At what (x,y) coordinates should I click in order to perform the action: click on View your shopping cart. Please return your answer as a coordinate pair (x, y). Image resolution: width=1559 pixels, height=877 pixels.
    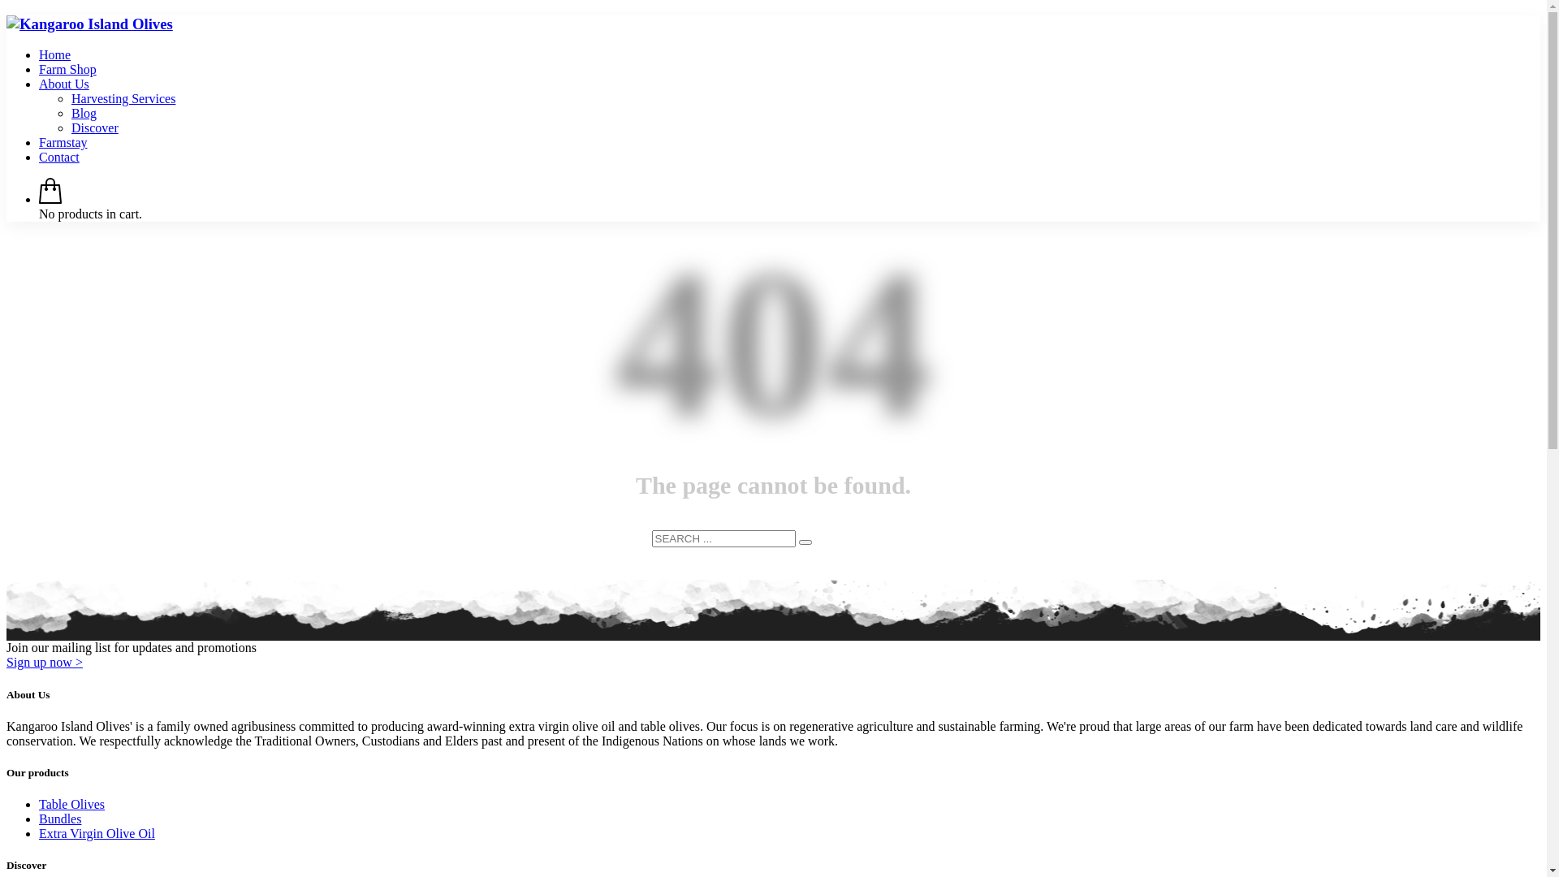
    Looking at the image, I should click on (50, 200).